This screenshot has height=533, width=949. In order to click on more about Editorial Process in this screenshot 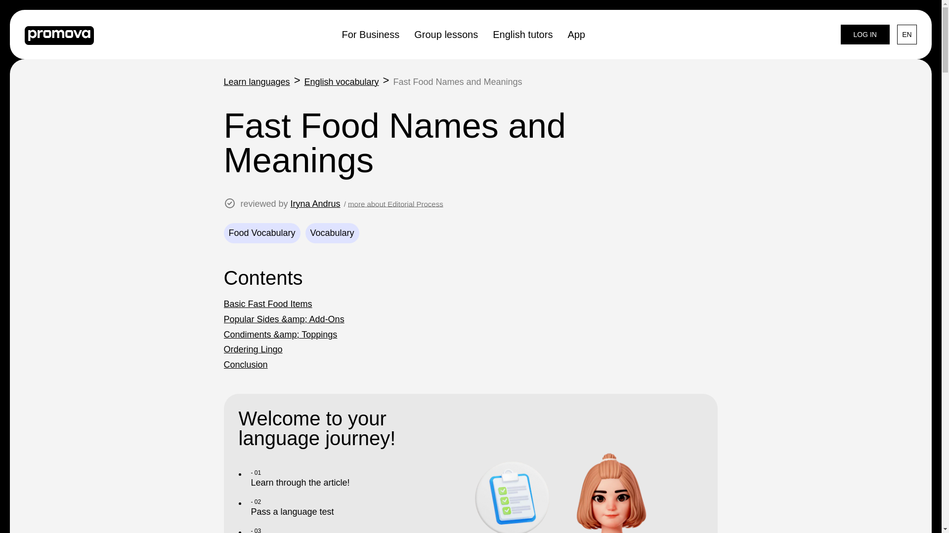, I will do `click(395, 204)`.